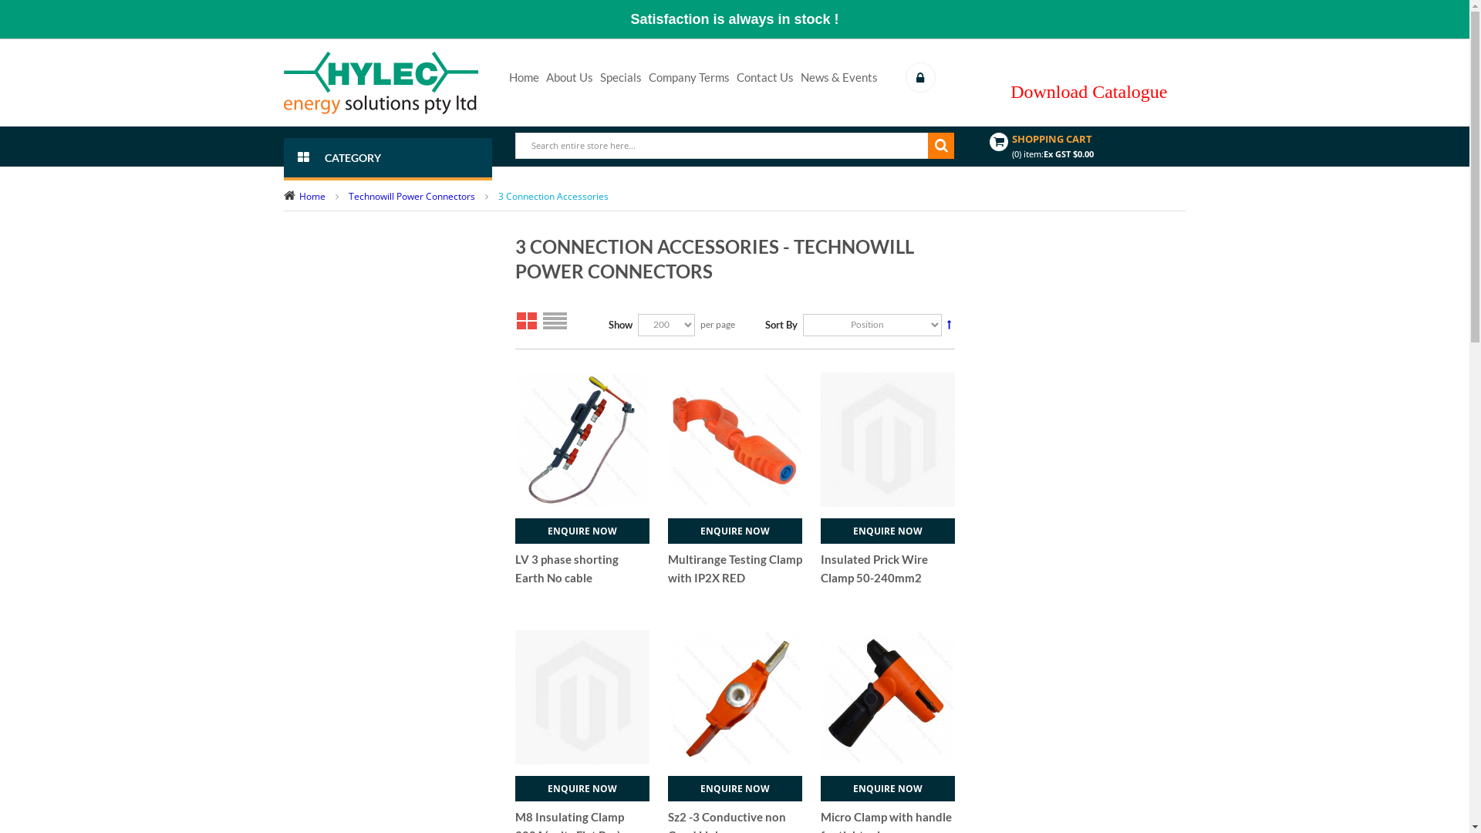 The width and height of the screenshot is (1481, 833). I want to click on LIST, so click(555, 321).